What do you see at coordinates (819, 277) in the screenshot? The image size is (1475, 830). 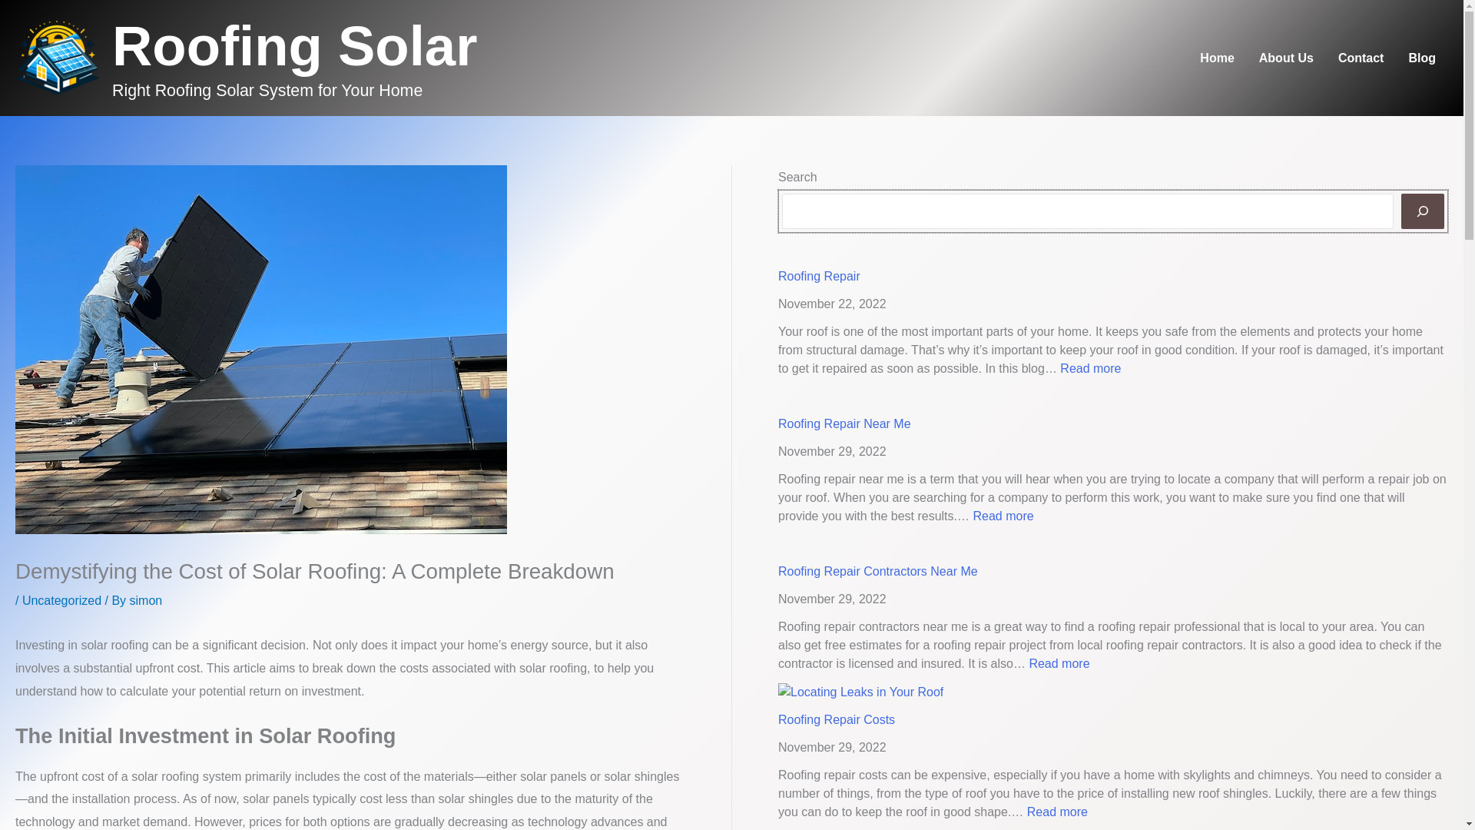 I see `Roofing Repair Costs` at bounding box center [819, 277].